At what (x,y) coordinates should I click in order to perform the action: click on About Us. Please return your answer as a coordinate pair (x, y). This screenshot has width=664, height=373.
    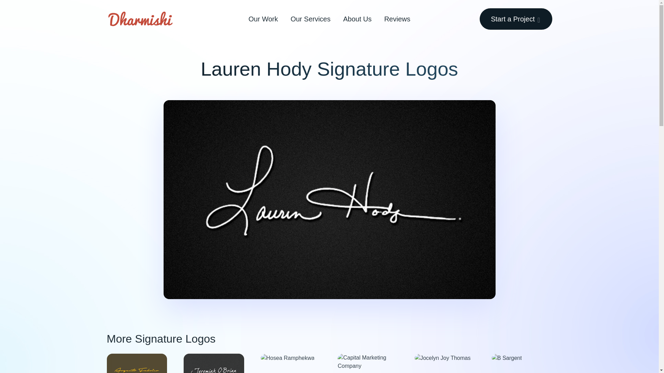
    Looking at the image, I should click on (357, 19).